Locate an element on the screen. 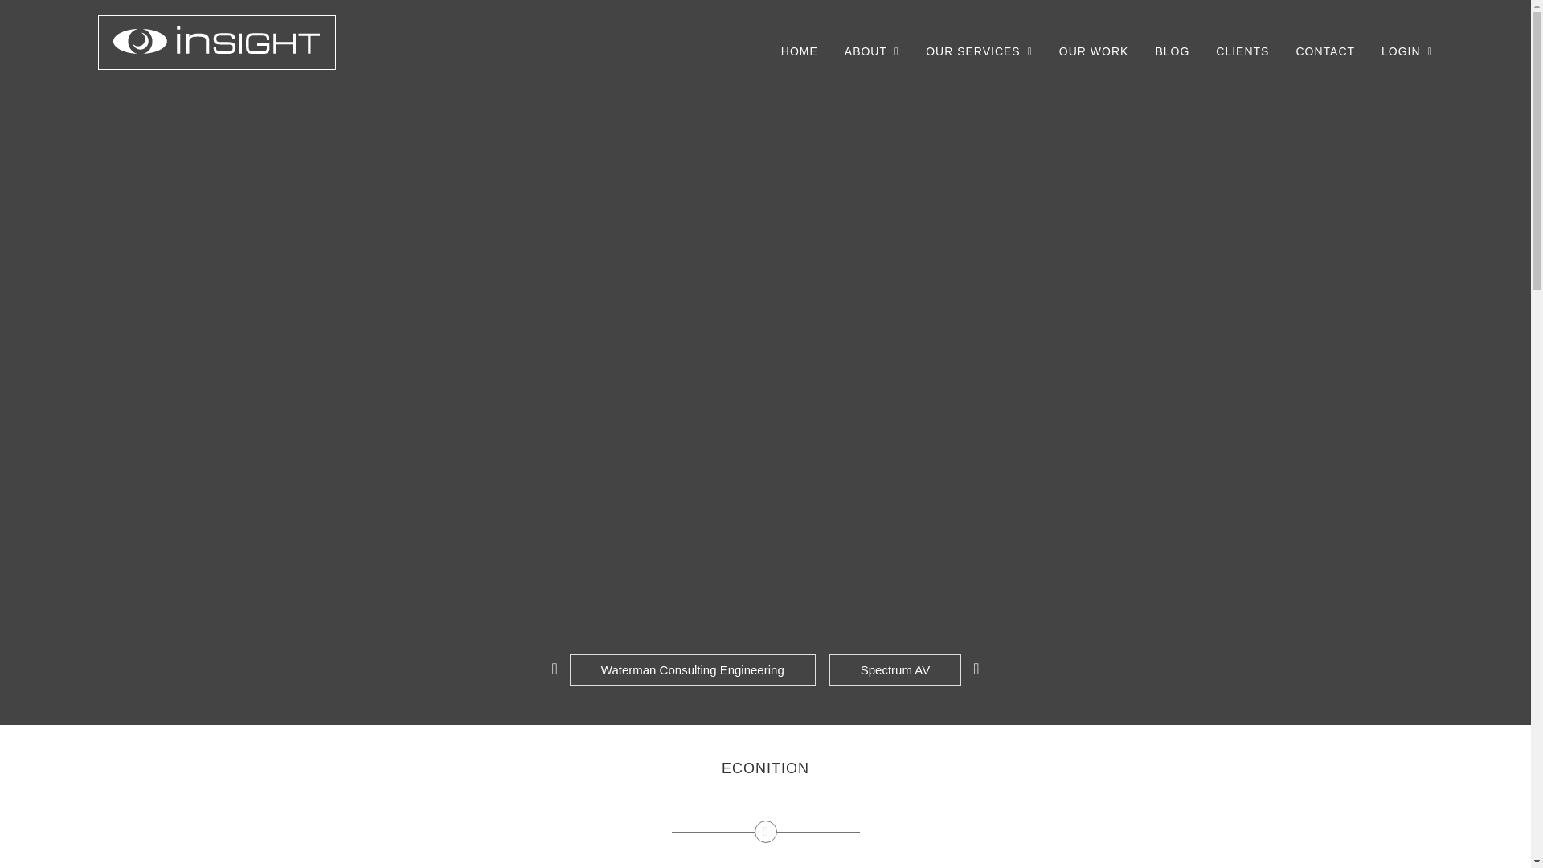 The image size is (1543, 868). Spectrum AV is located at coordinates (895, 670).